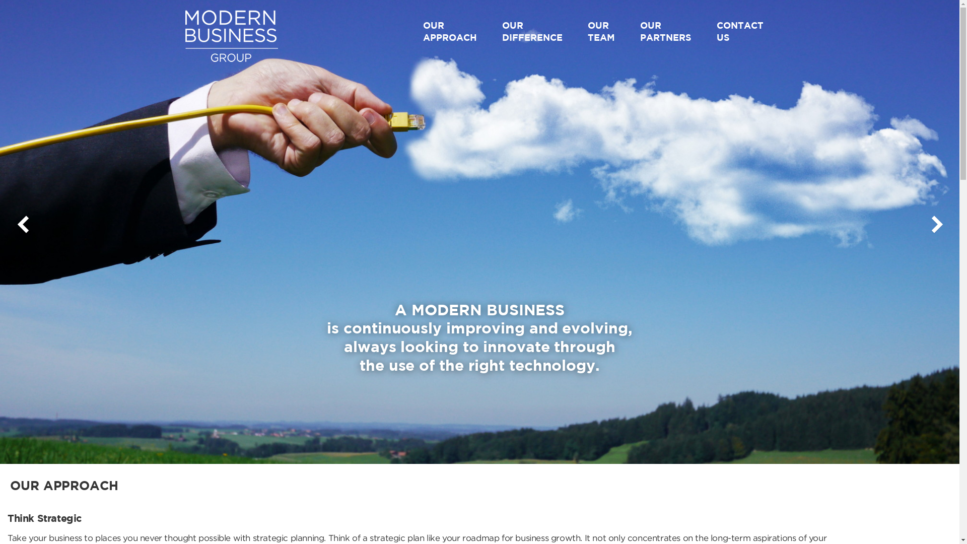 The width and height of the screenshot is (967, 544). Describe the element at coordinates (530, 30) in the screenshot. I see `OUR
DIFFERENCE` at that location.